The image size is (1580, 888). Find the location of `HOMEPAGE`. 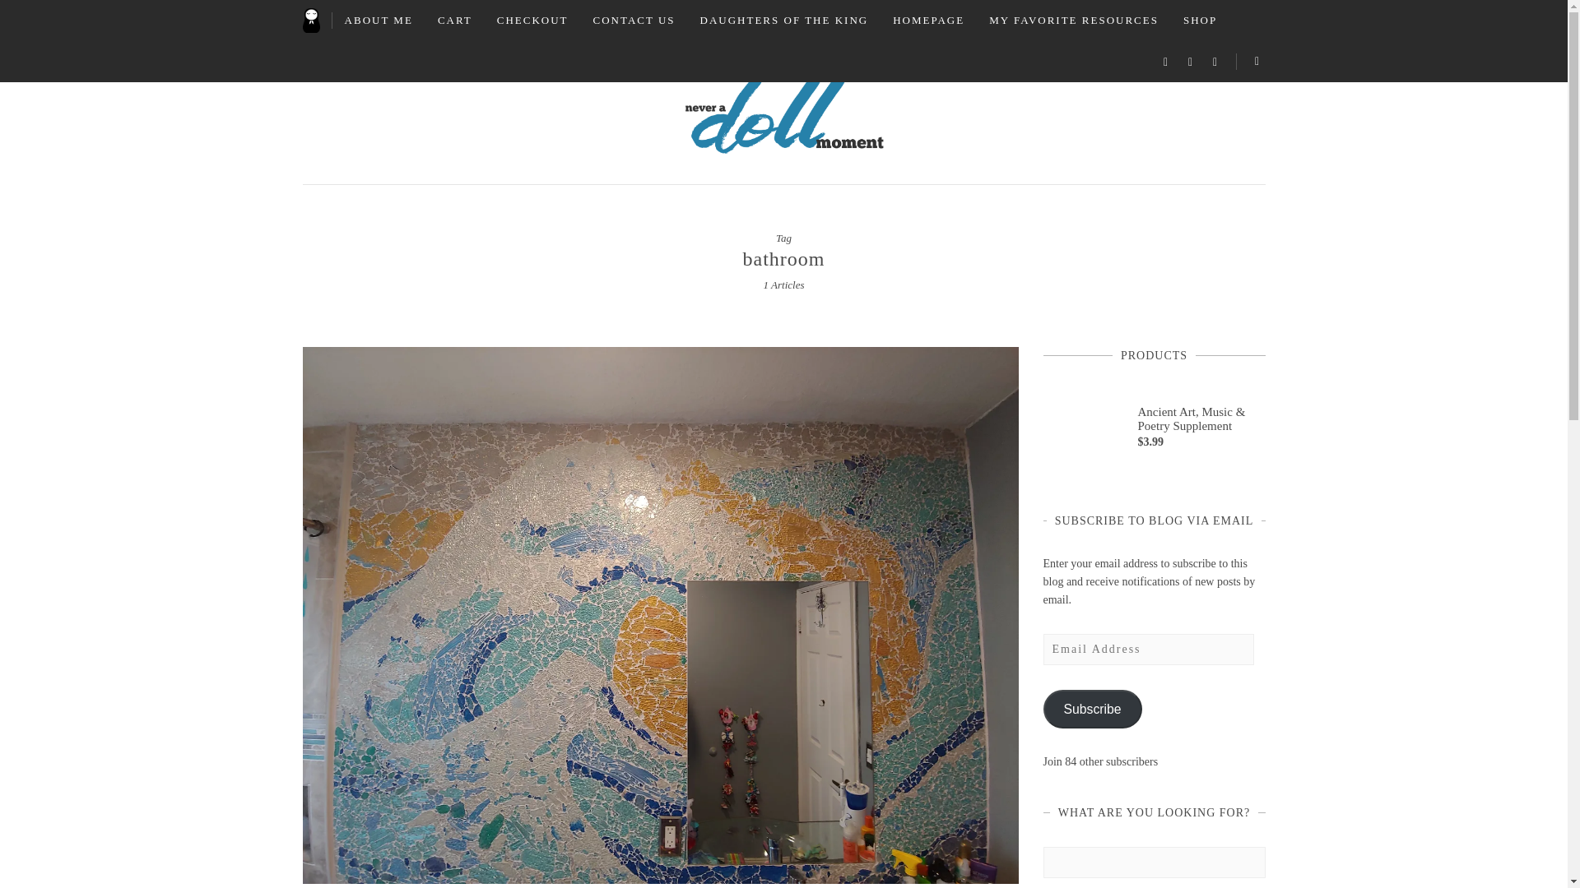

HOMEPAGE is located at coordinates (928, 20).